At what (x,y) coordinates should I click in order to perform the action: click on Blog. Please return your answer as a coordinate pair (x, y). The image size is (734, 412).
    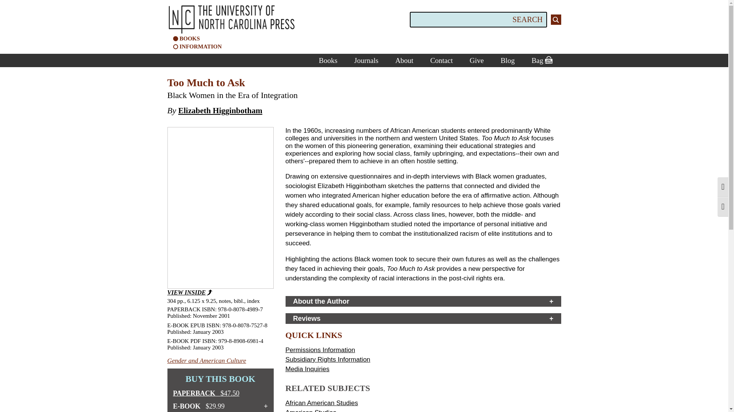
    Looking at the image, I should click on (507, 60).